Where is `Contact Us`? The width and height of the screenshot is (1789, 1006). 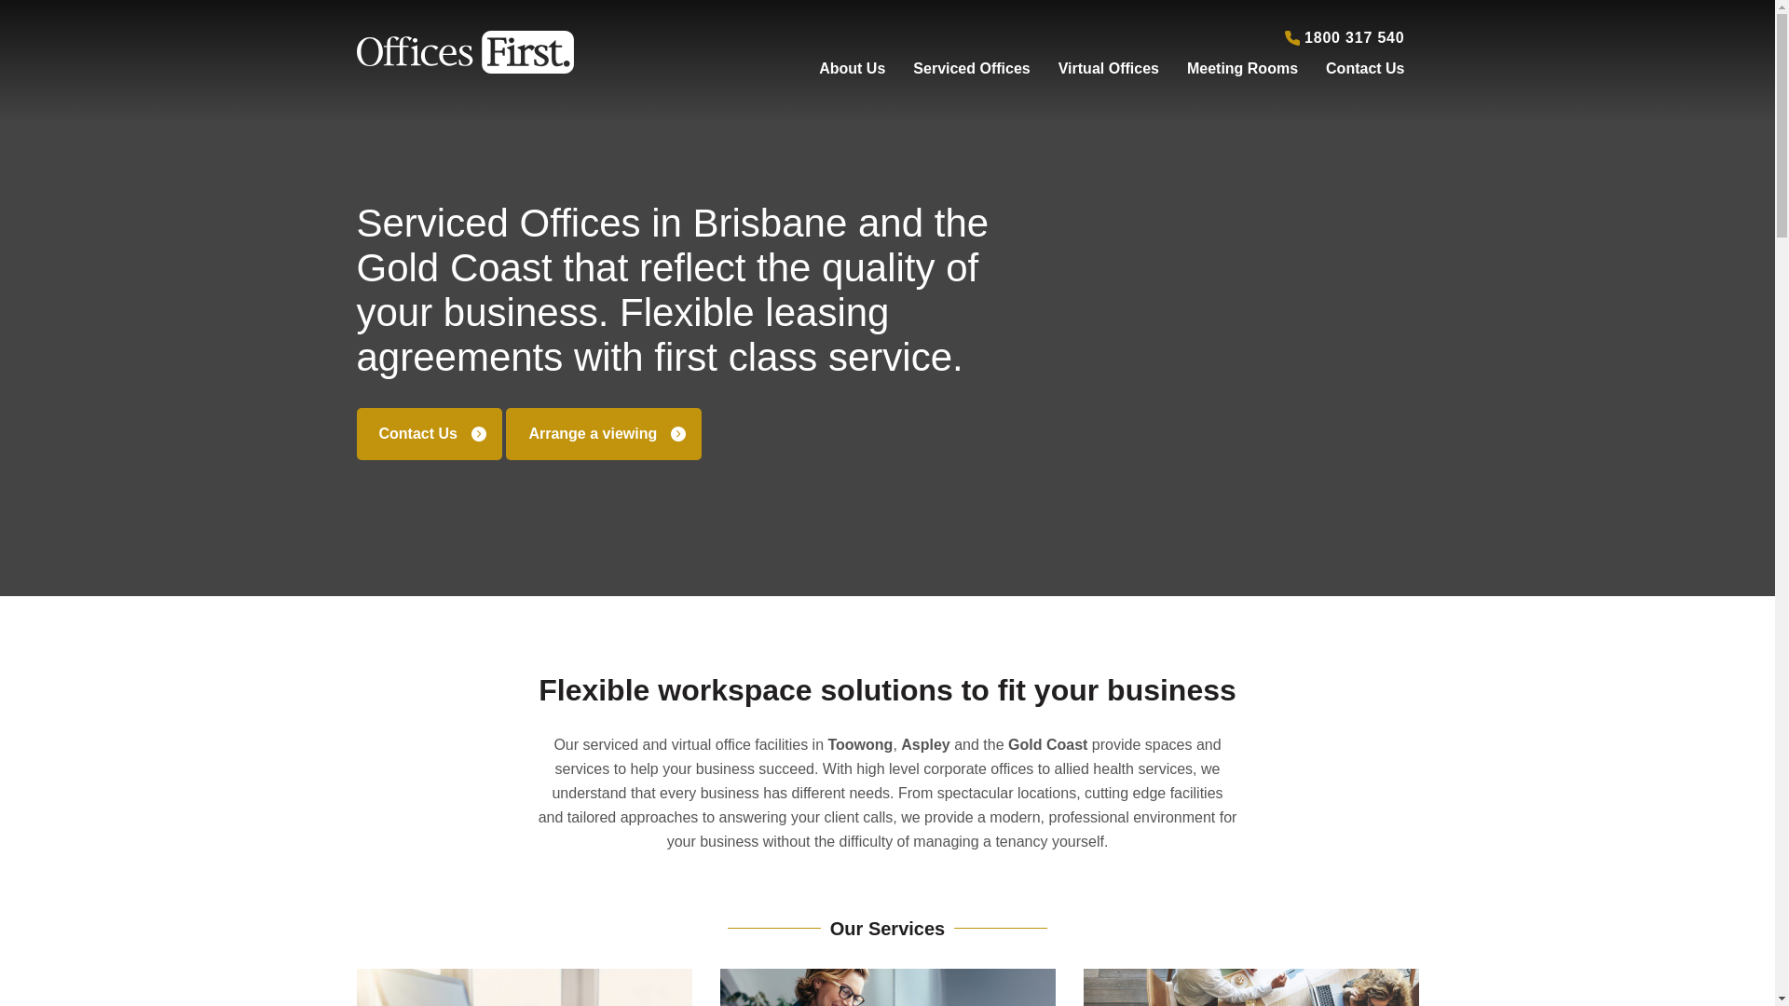 Contact Us is located at coordinates (429, 434).